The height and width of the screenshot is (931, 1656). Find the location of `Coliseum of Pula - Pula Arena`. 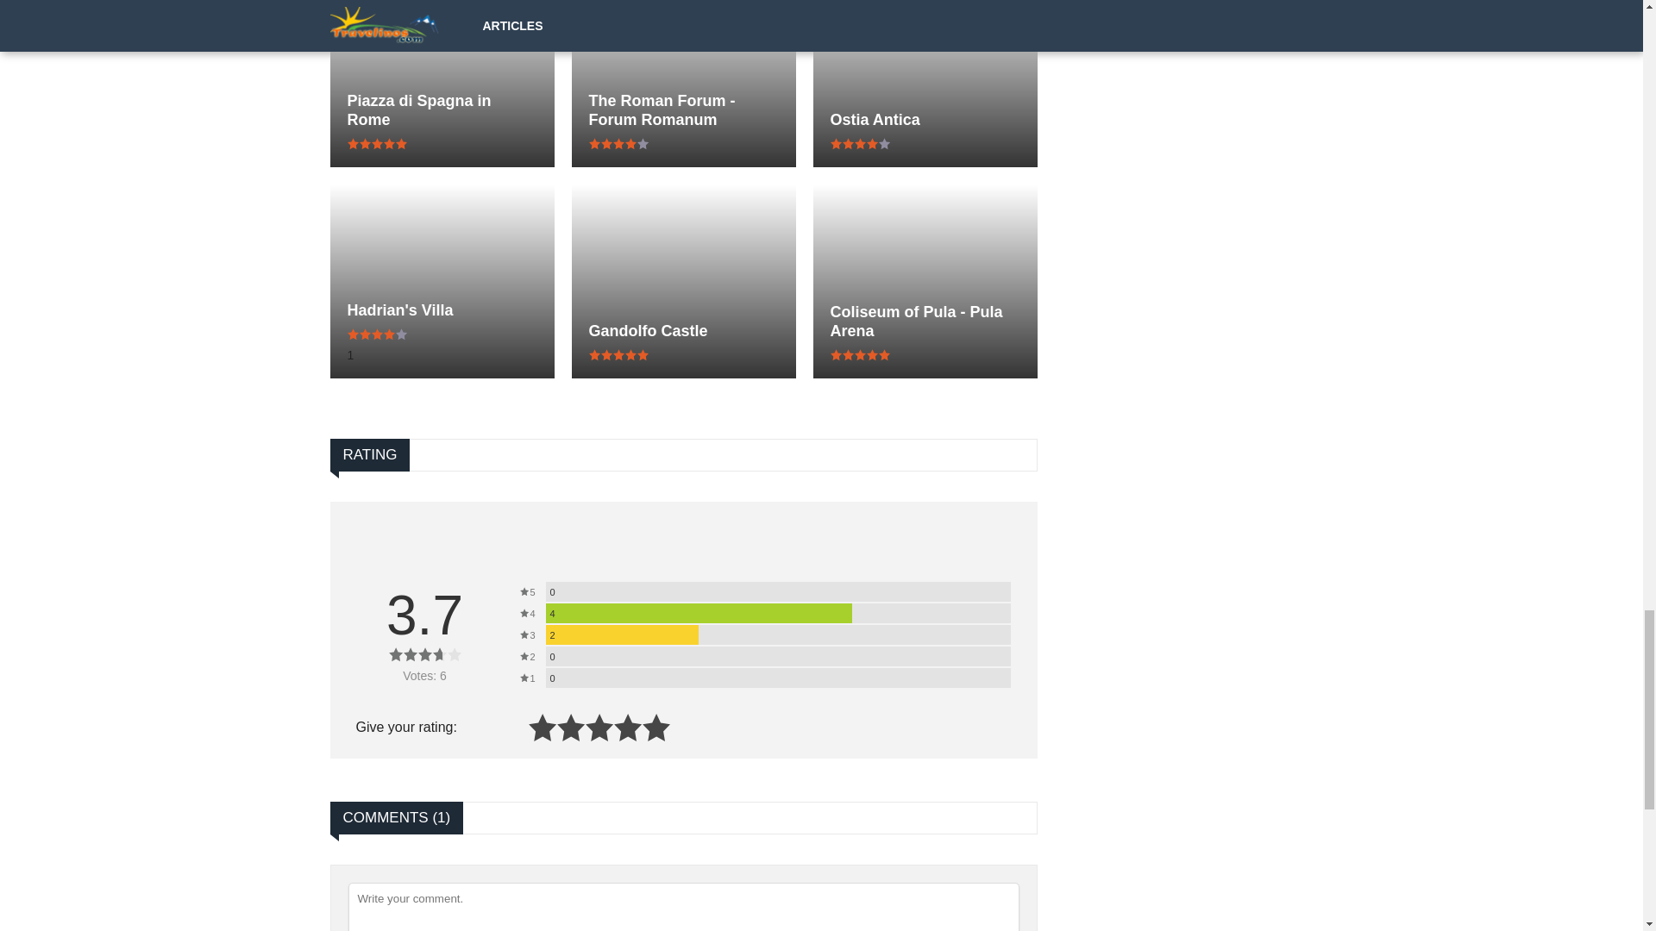

Coliseum of Pula - Pula Arena is located at coordinates (925, 322).